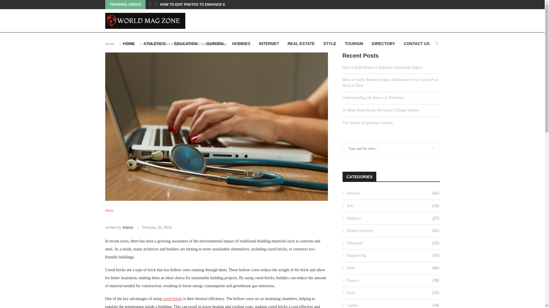 The width and height of the screenshot is (549, 308). I want to click on News, so click(109, 210).